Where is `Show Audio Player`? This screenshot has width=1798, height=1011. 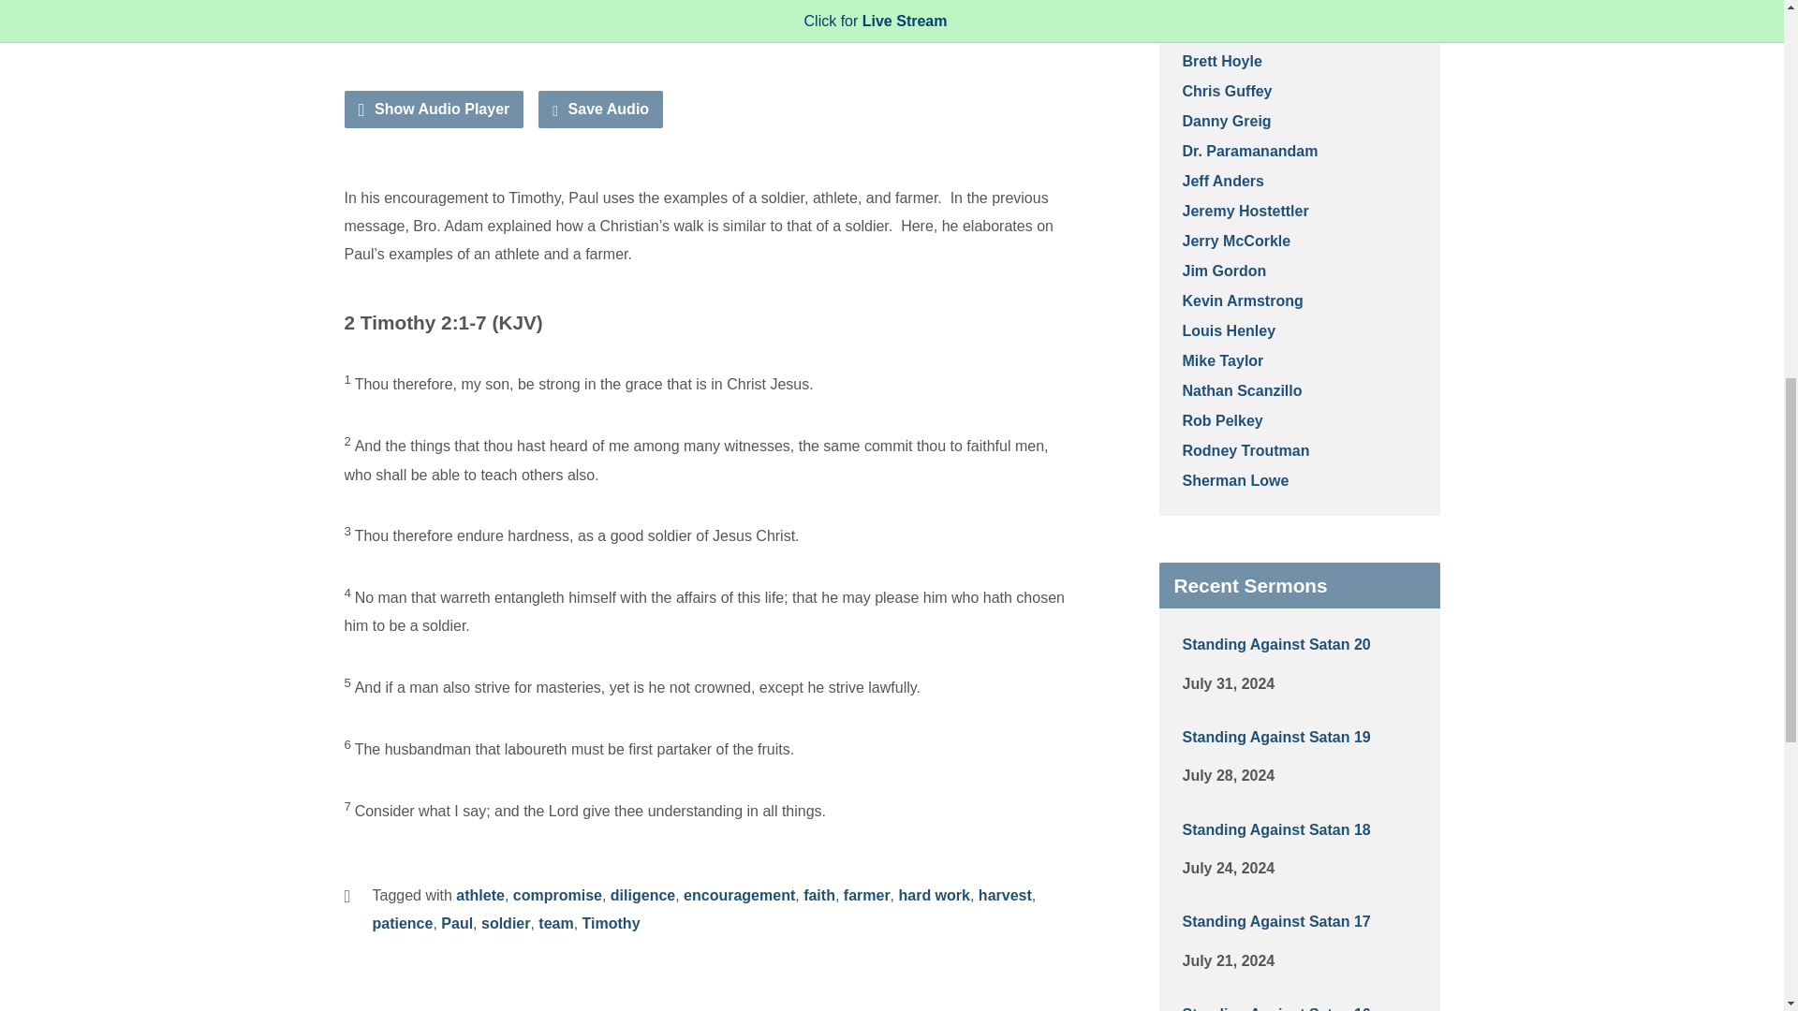
Show Audio Player is located at coordinates (435, 110).